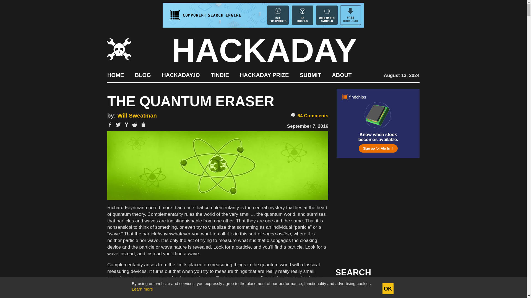 This screenshot has height=298, width=531. I want to click on September 7, 2016, so click(308, 126).